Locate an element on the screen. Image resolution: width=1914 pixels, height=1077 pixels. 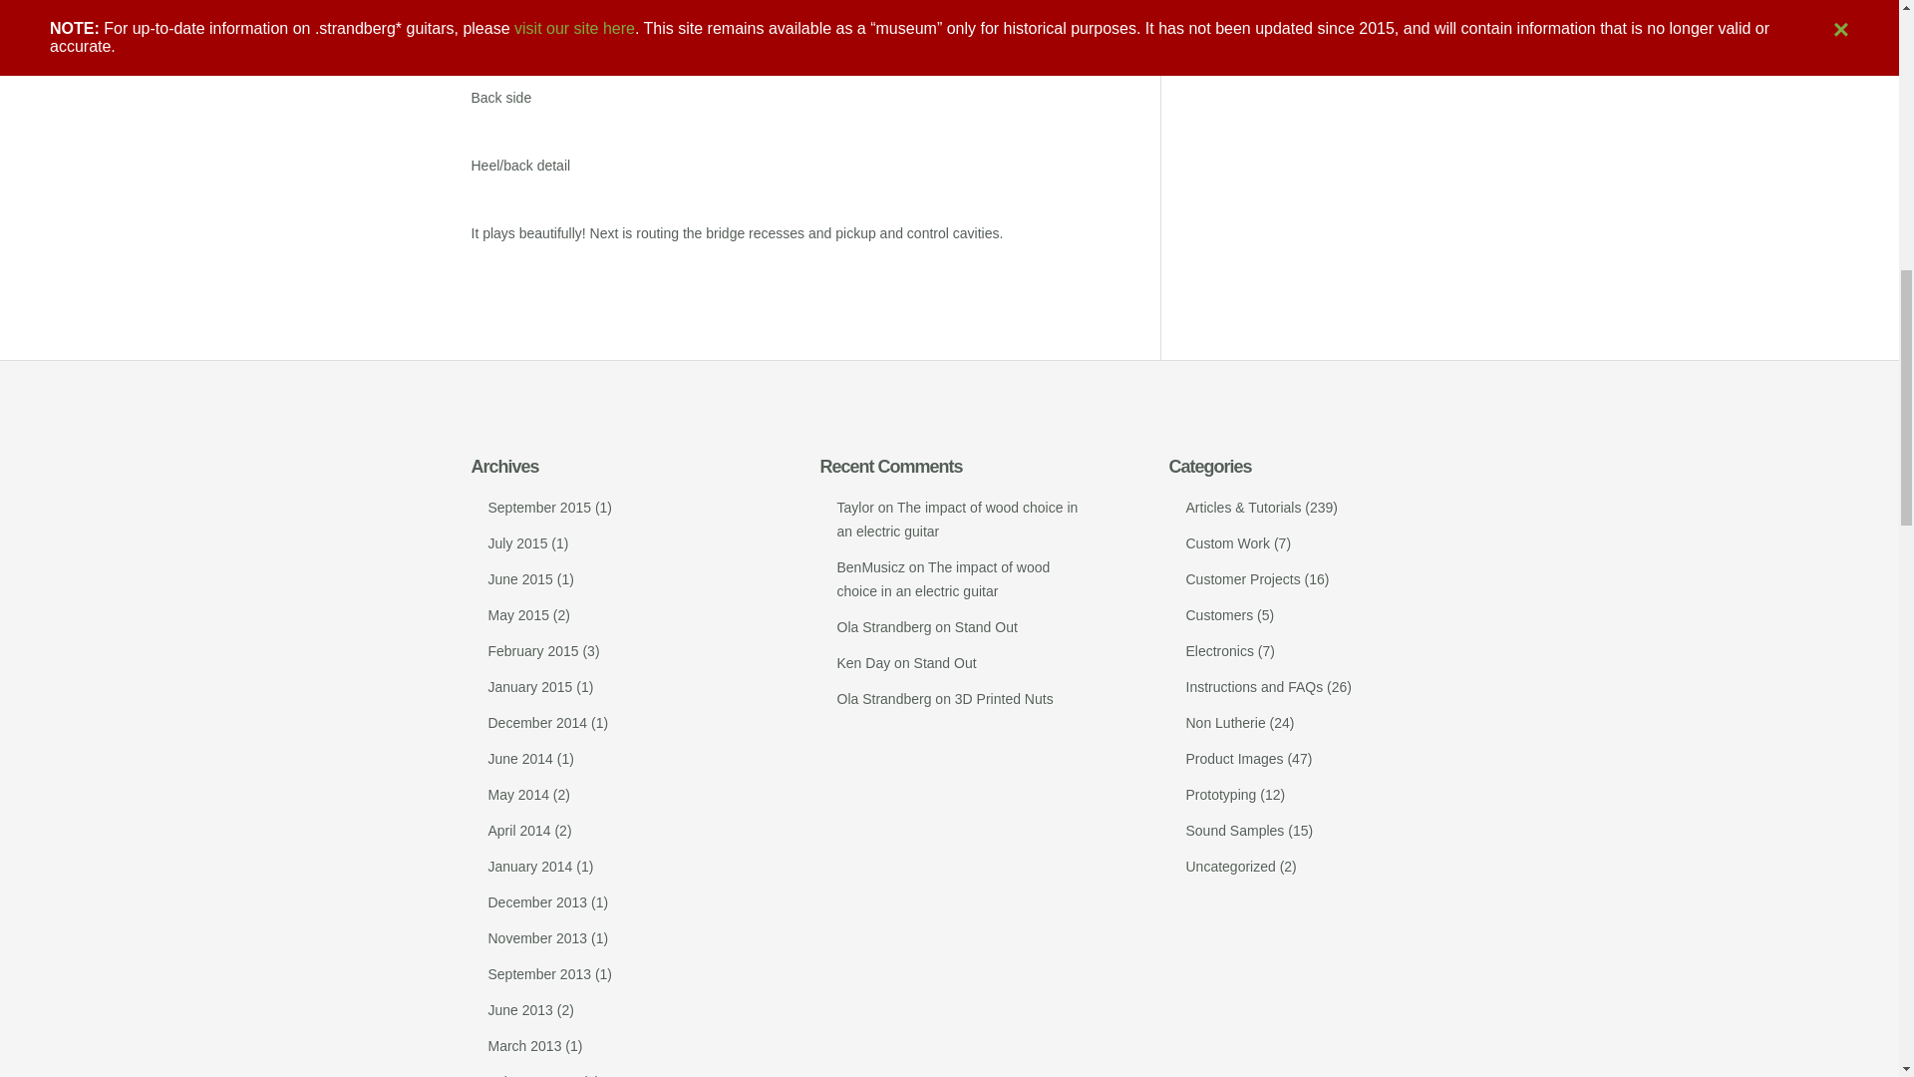
April 2014 is located at coordinates (518, 831).